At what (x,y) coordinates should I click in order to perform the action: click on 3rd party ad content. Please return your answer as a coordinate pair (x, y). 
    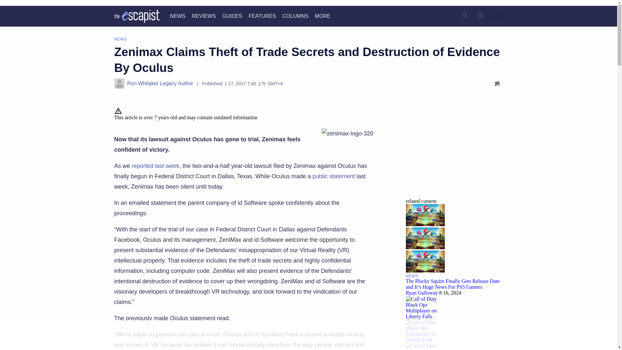
    Looking at the image, I should click on (454, 147).